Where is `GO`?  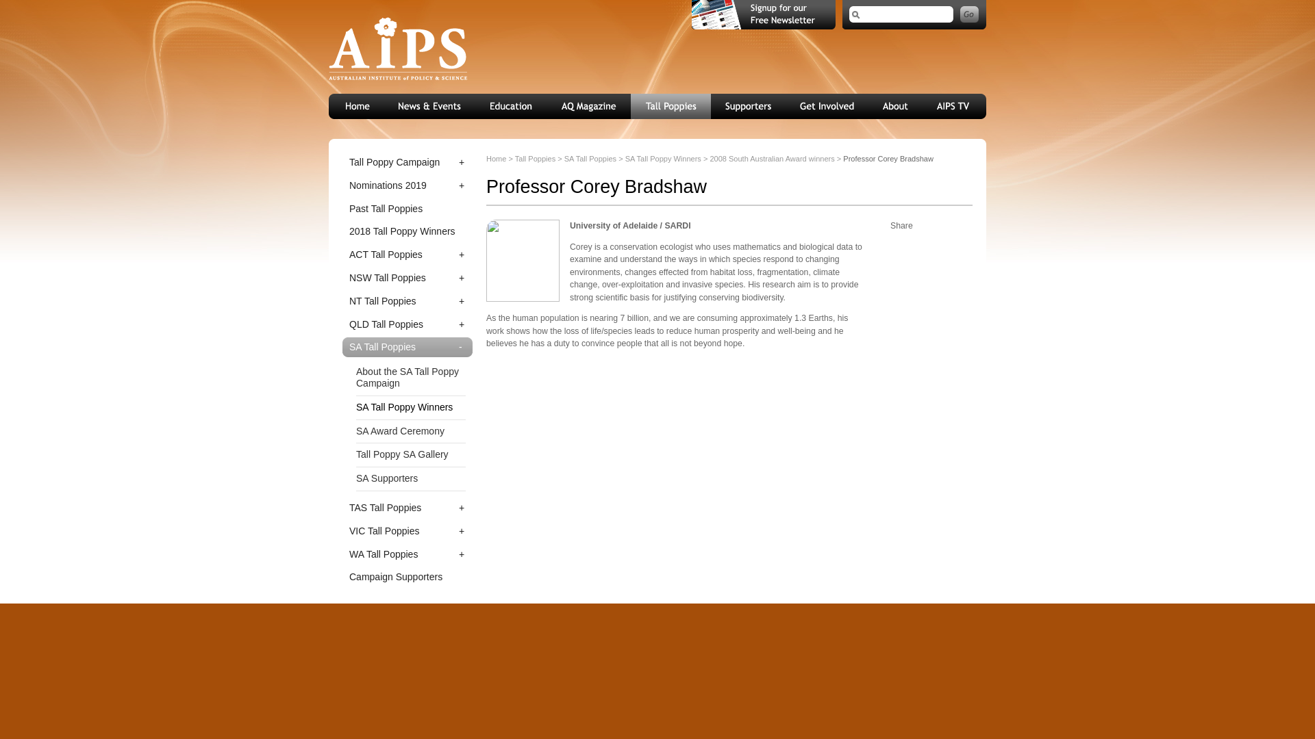 GO is located at coordinates (968, 14).